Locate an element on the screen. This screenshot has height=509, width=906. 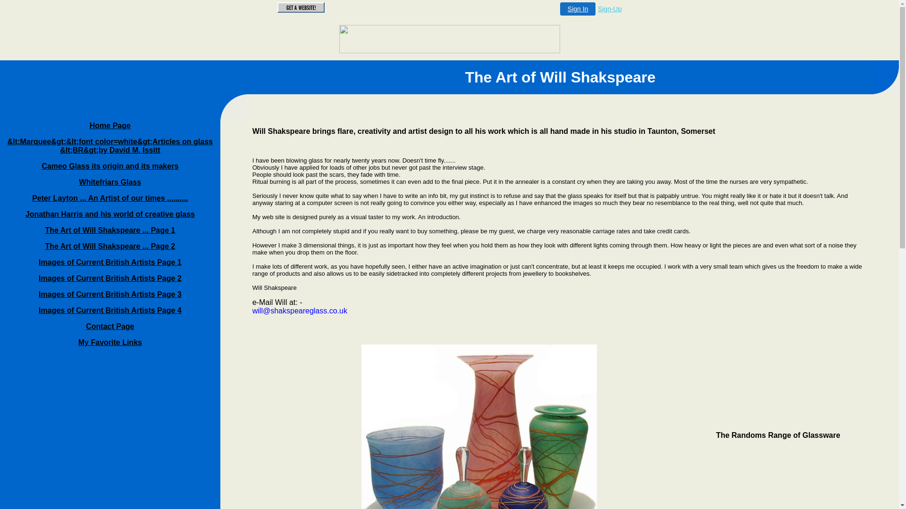
The Art of Will Shakspeare ... Page 2 is located at coordinates (110, 246).